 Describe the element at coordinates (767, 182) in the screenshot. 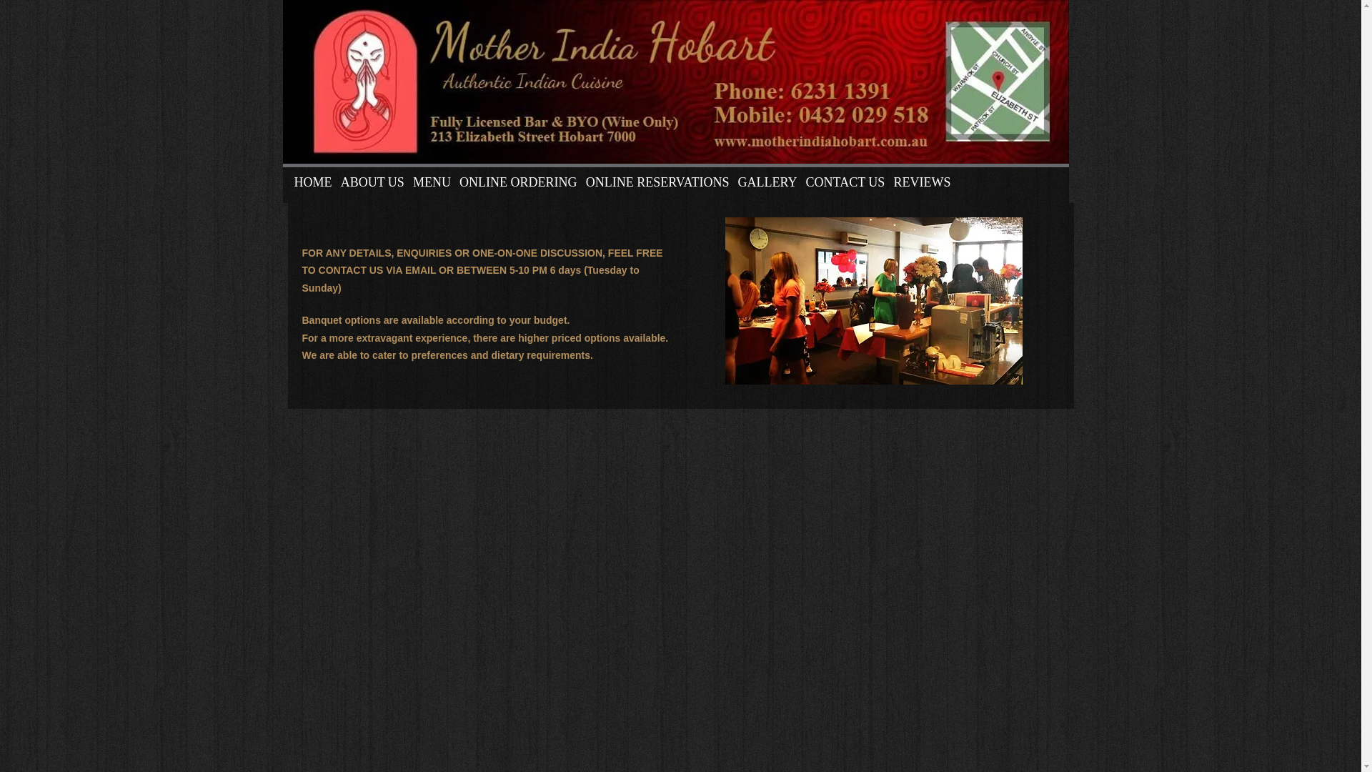

I see `GALLERY` at that location.